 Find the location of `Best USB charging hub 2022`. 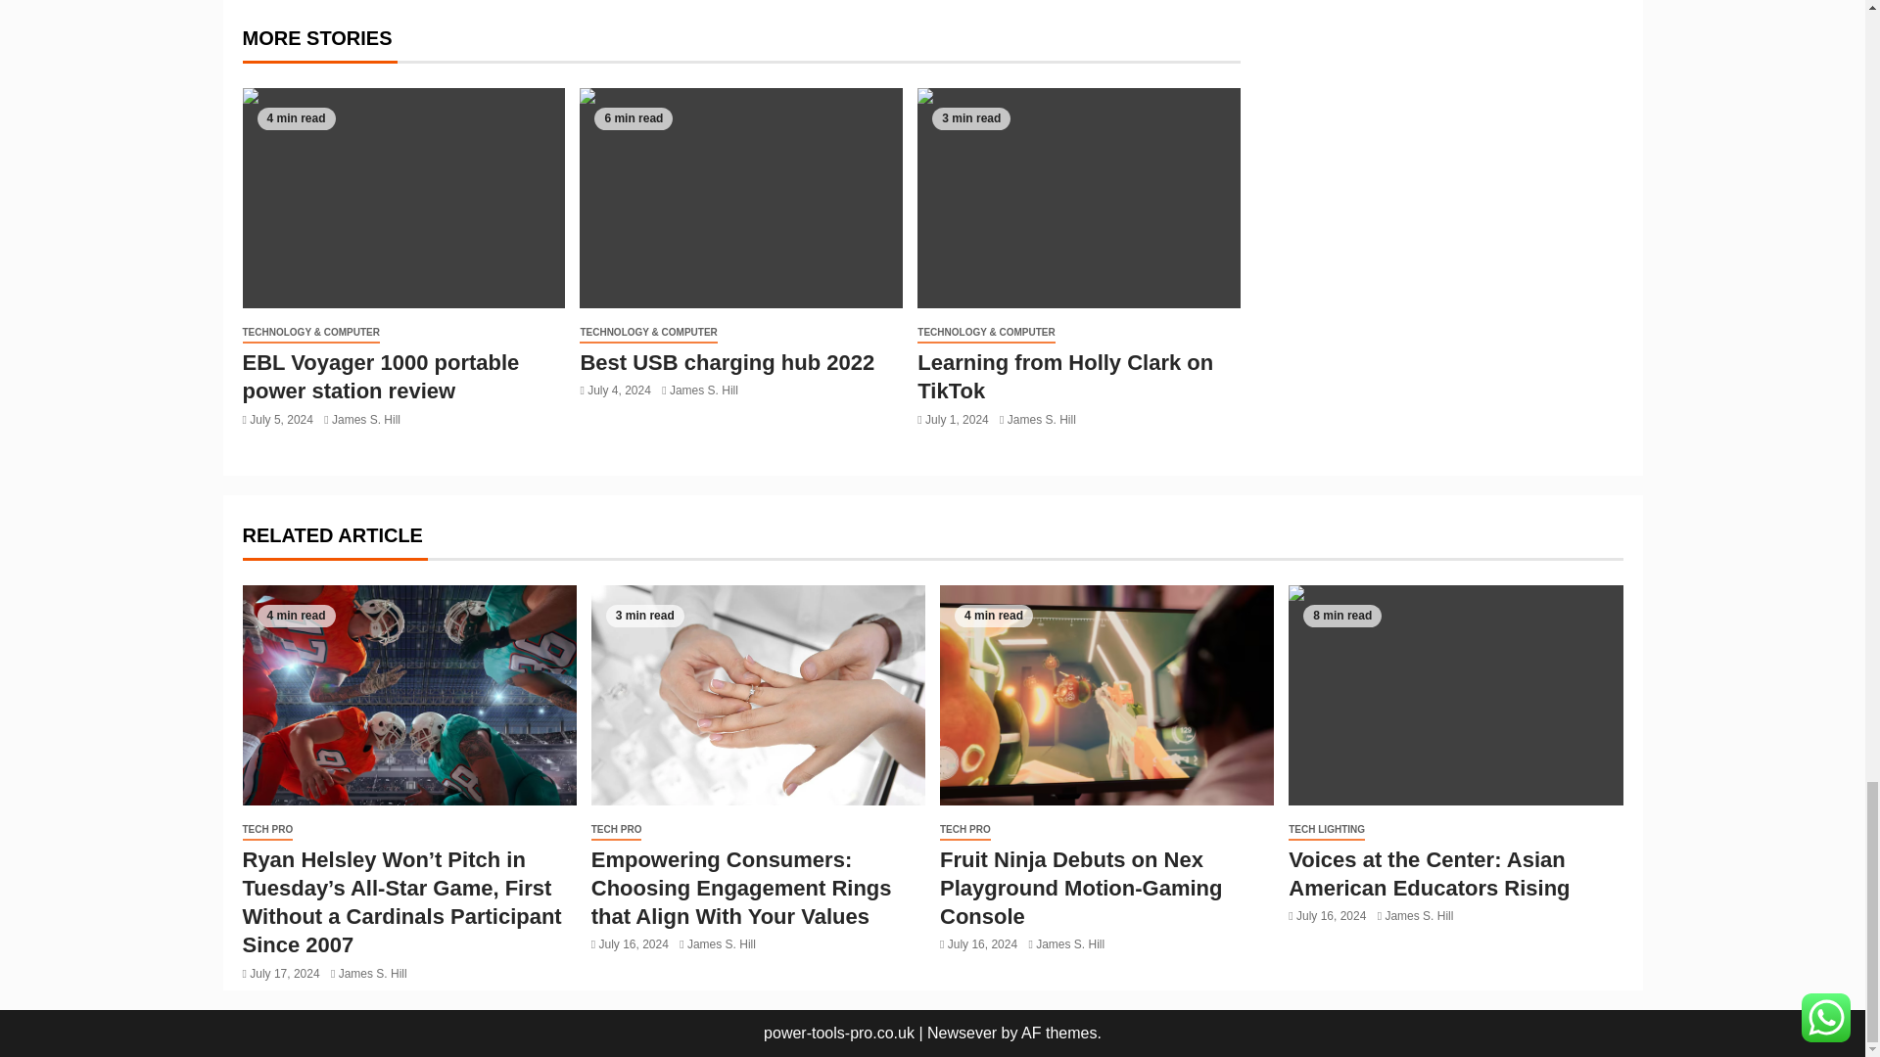

Best USB charging hub 2022 is located at coordinates (740, 198).